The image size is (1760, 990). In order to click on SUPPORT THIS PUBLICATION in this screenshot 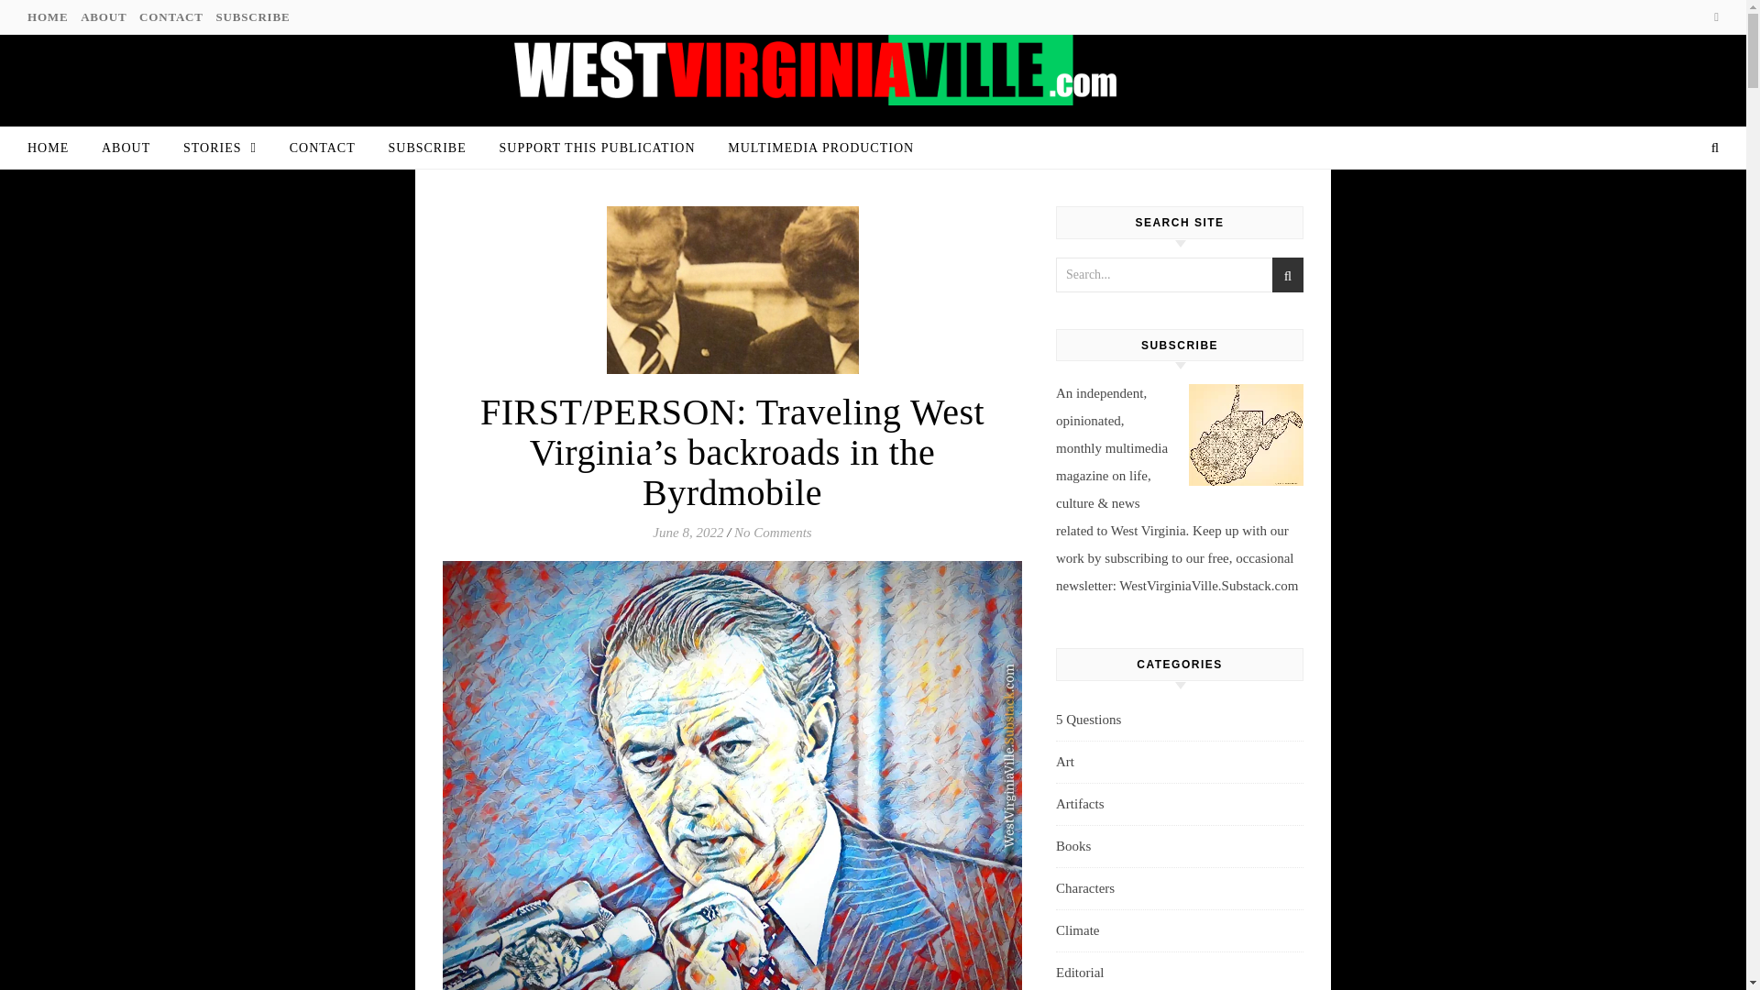, I will do `click(596, 148)`.